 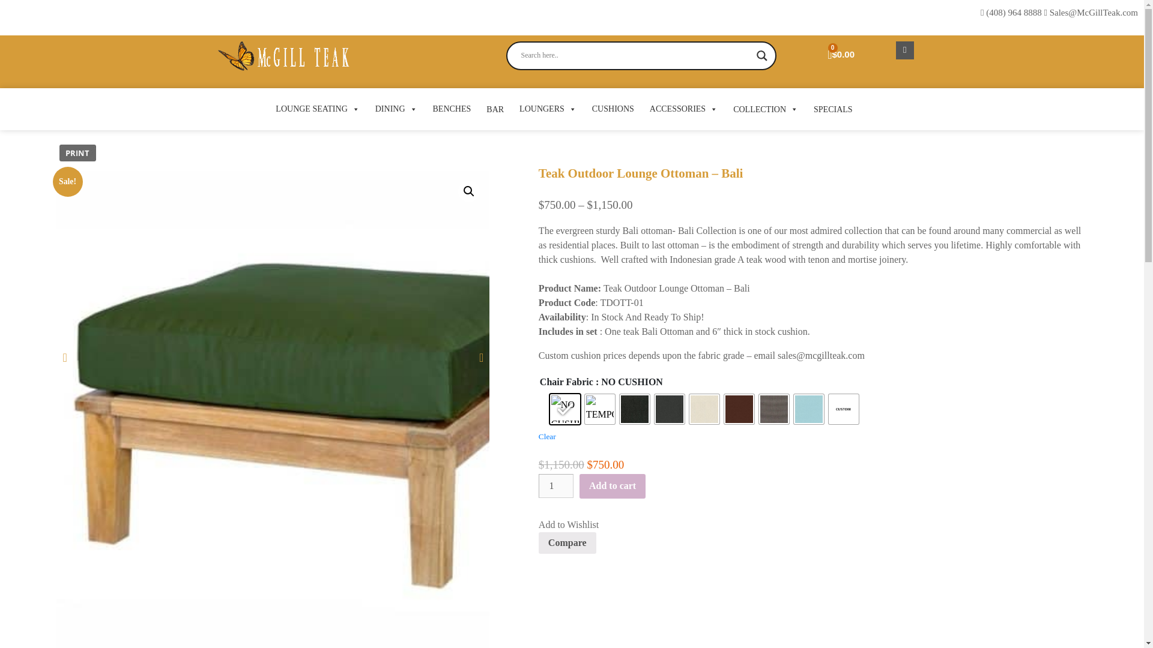 I want to click on TEMPOTEST-ANTIQUE-BEIGE, so click(x=599, y=409).